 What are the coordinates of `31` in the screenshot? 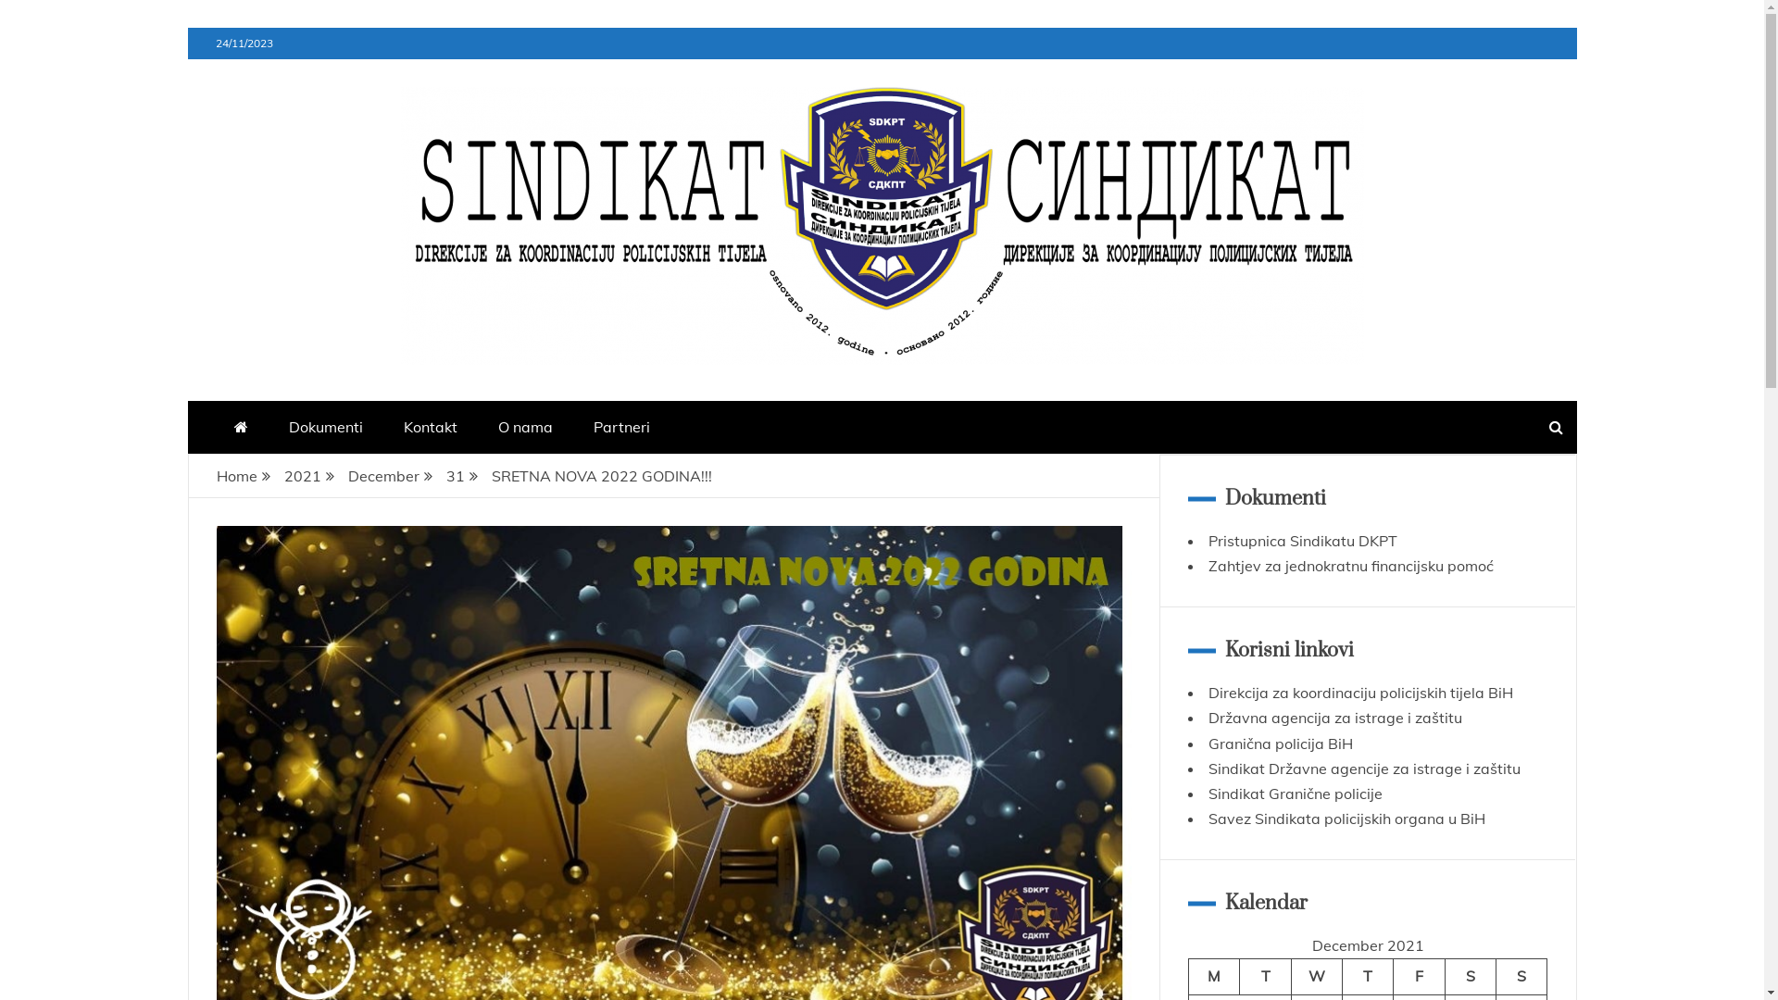 It's located at (456, 476).